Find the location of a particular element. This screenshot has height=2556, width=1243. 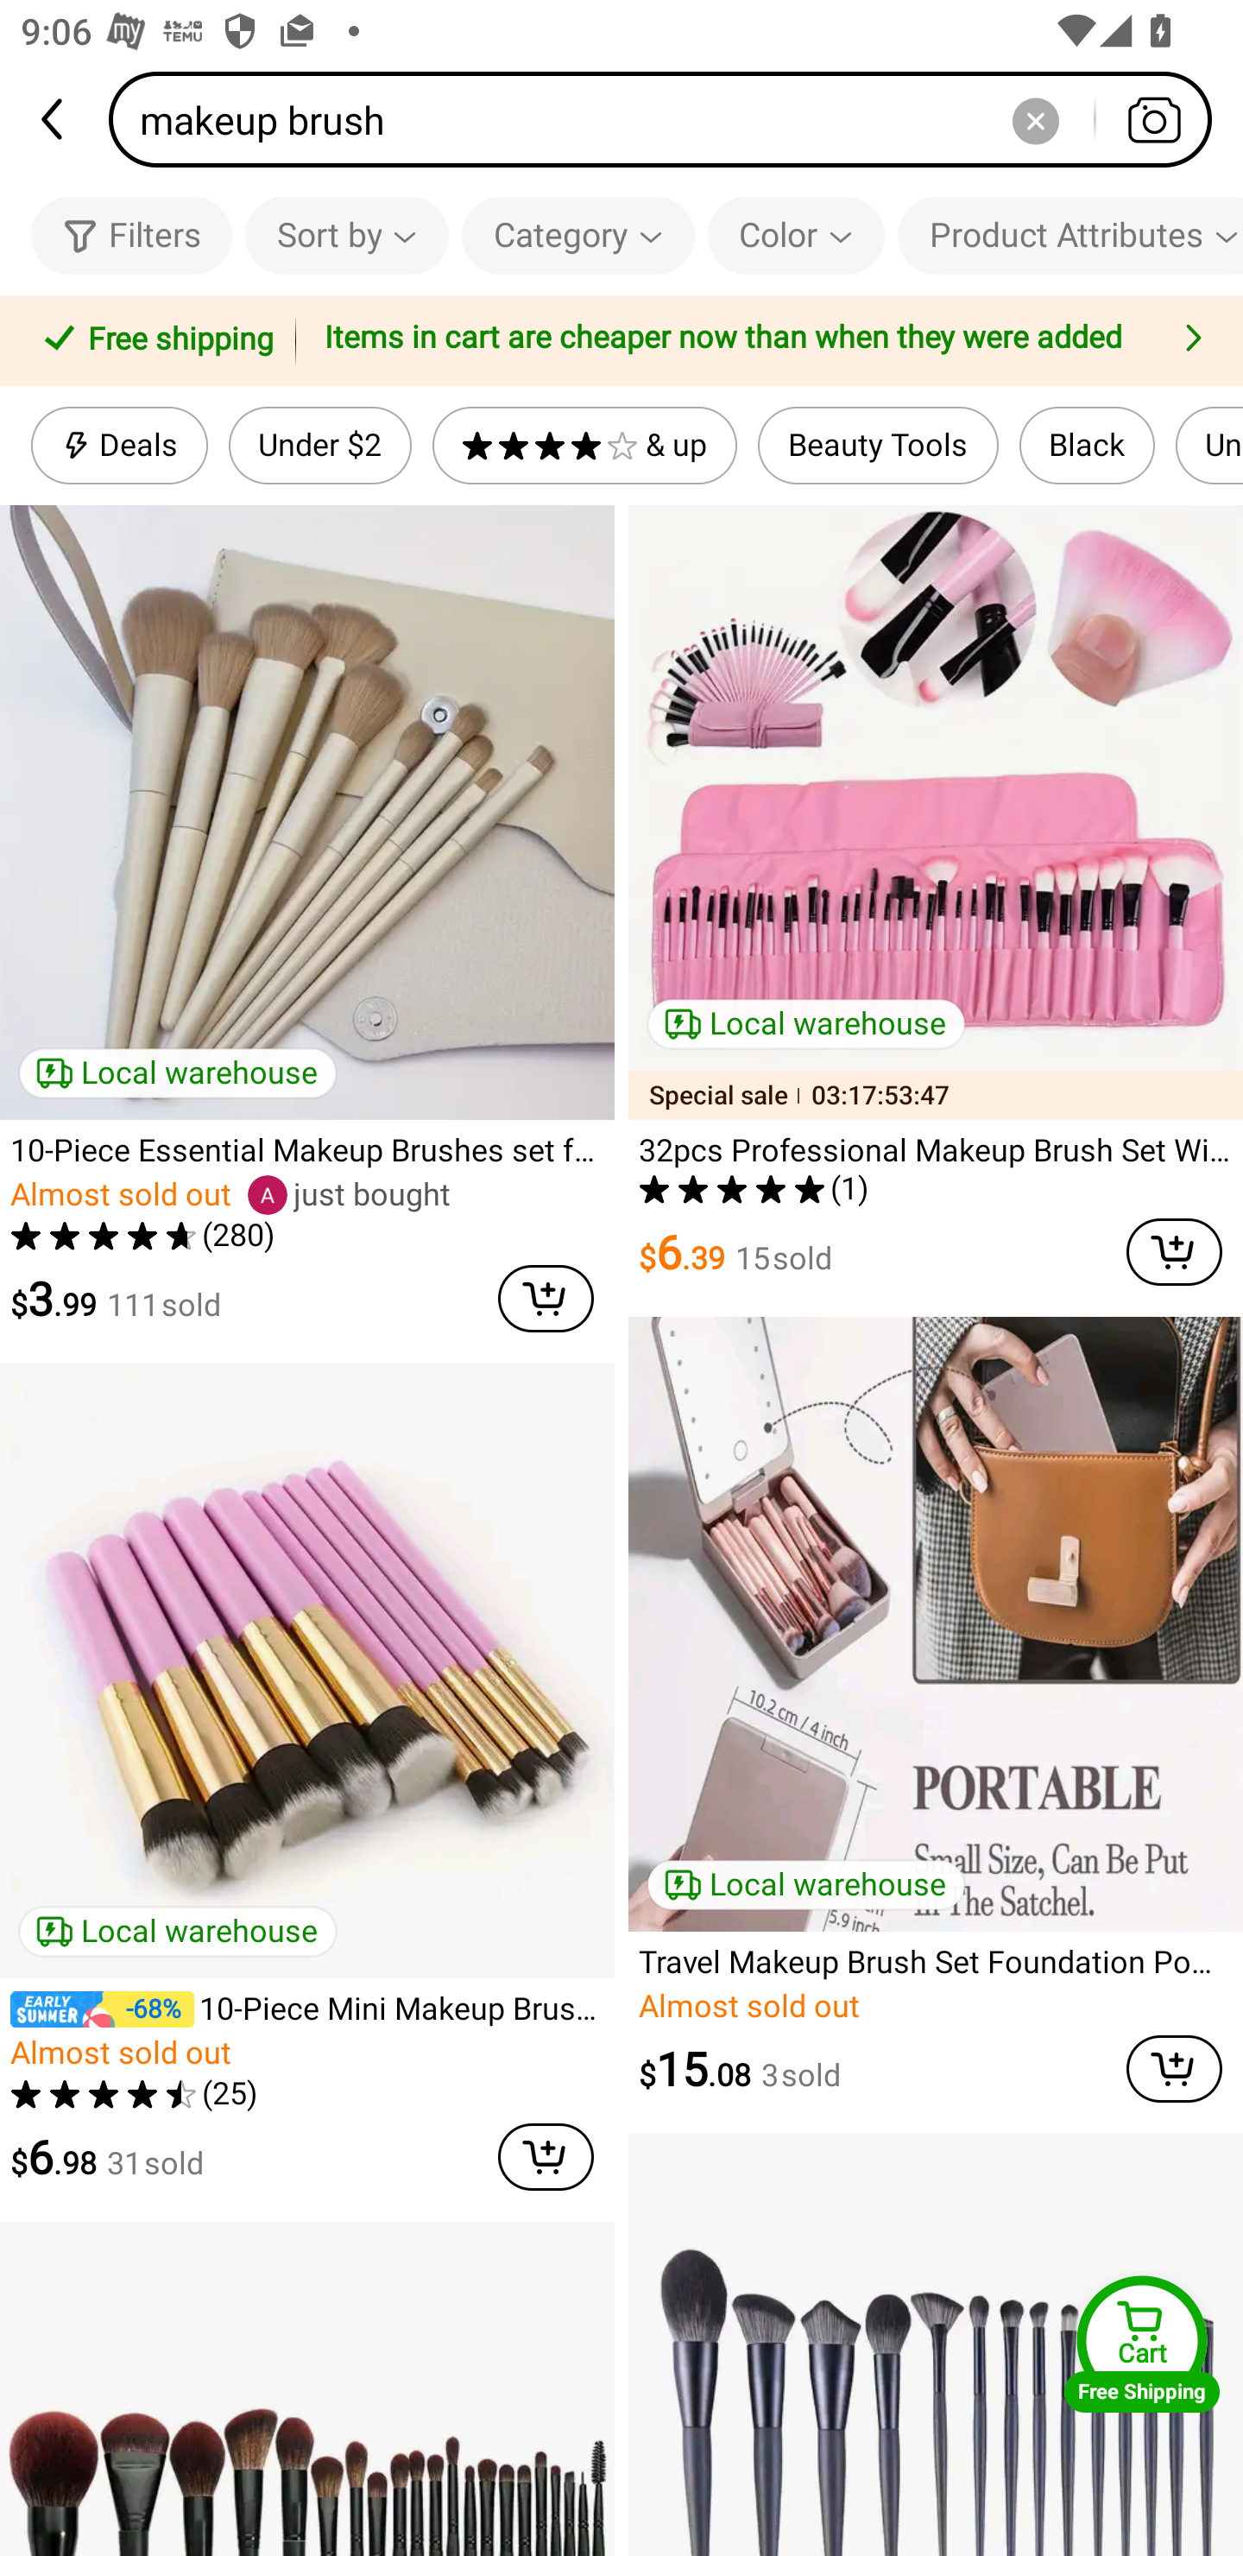

Sort by is located at coordinates (346, 235).